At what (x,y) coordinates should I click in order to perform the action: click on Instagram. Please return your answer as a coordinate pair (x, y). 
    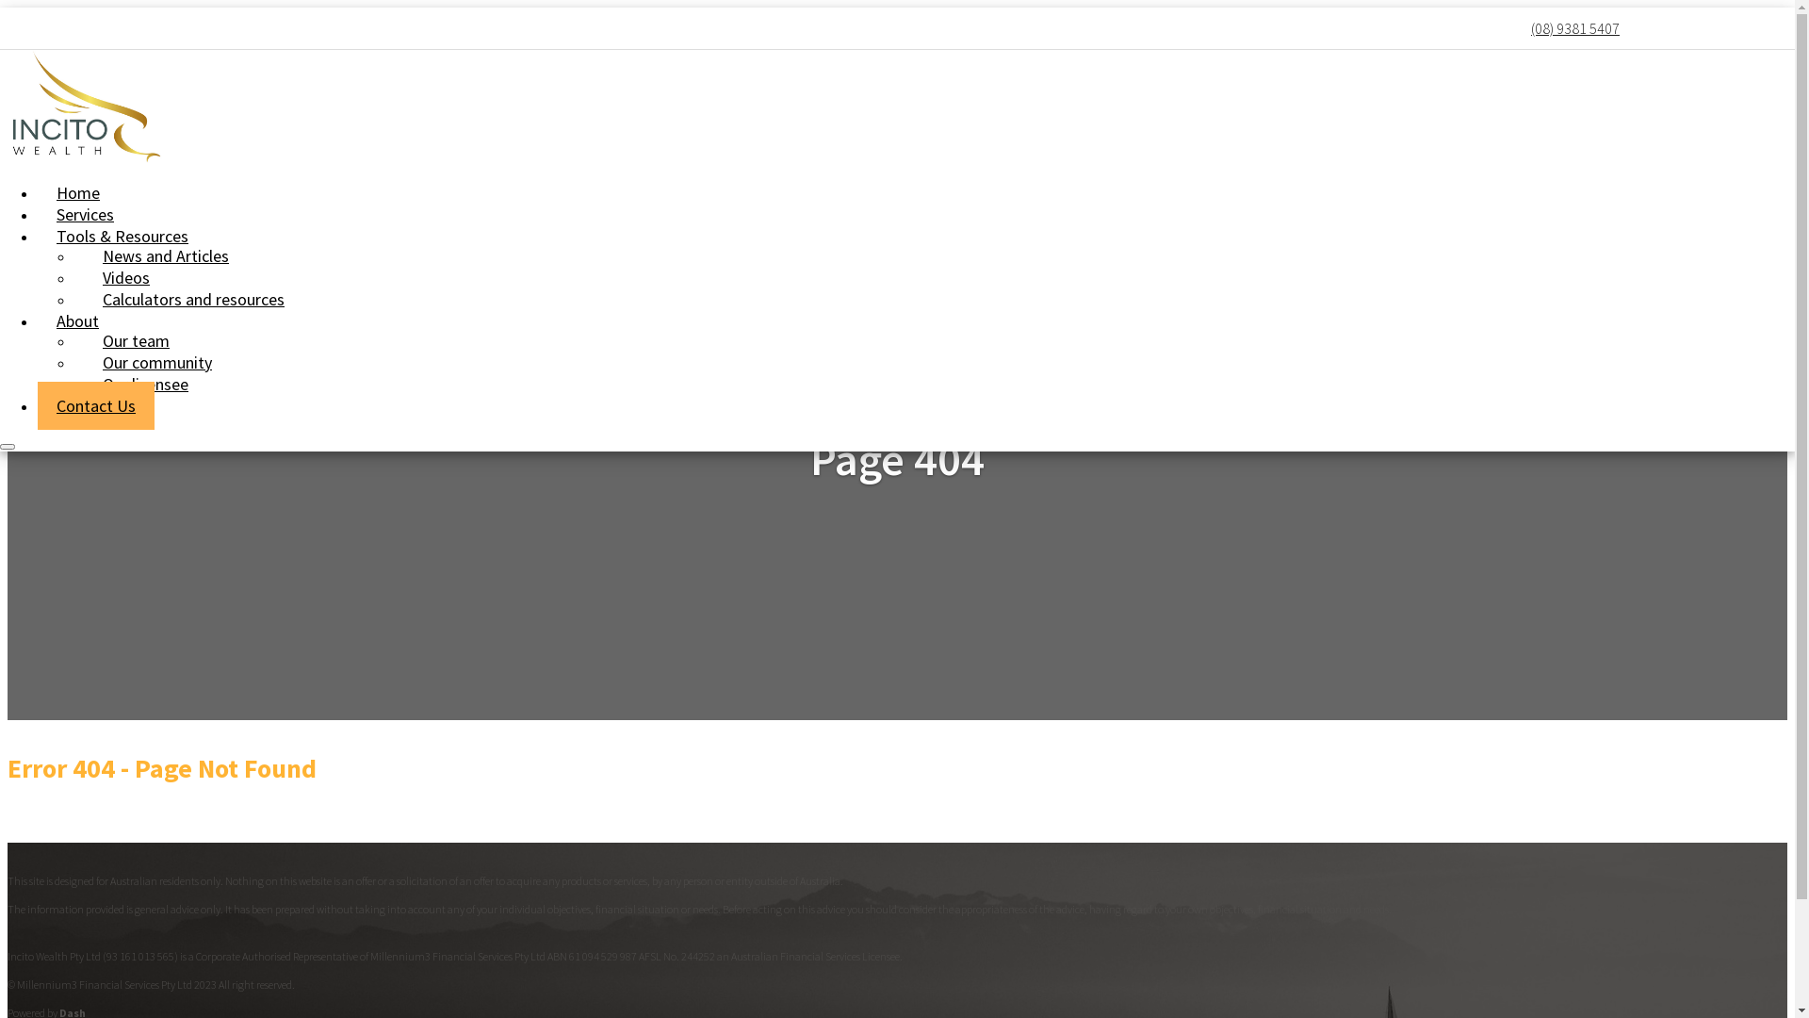
    Looking at the image, I should click on (1781, 28).